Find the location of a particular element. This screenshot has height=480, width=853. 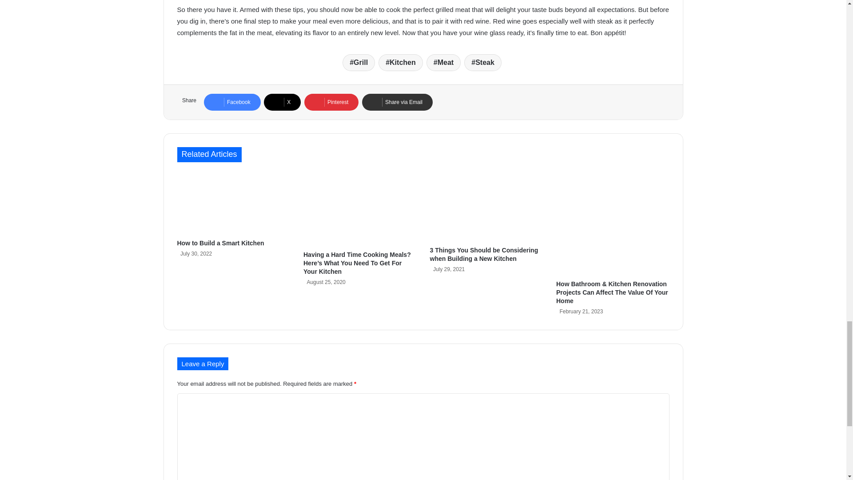

Share via Email is located at coordinates (397, 102).